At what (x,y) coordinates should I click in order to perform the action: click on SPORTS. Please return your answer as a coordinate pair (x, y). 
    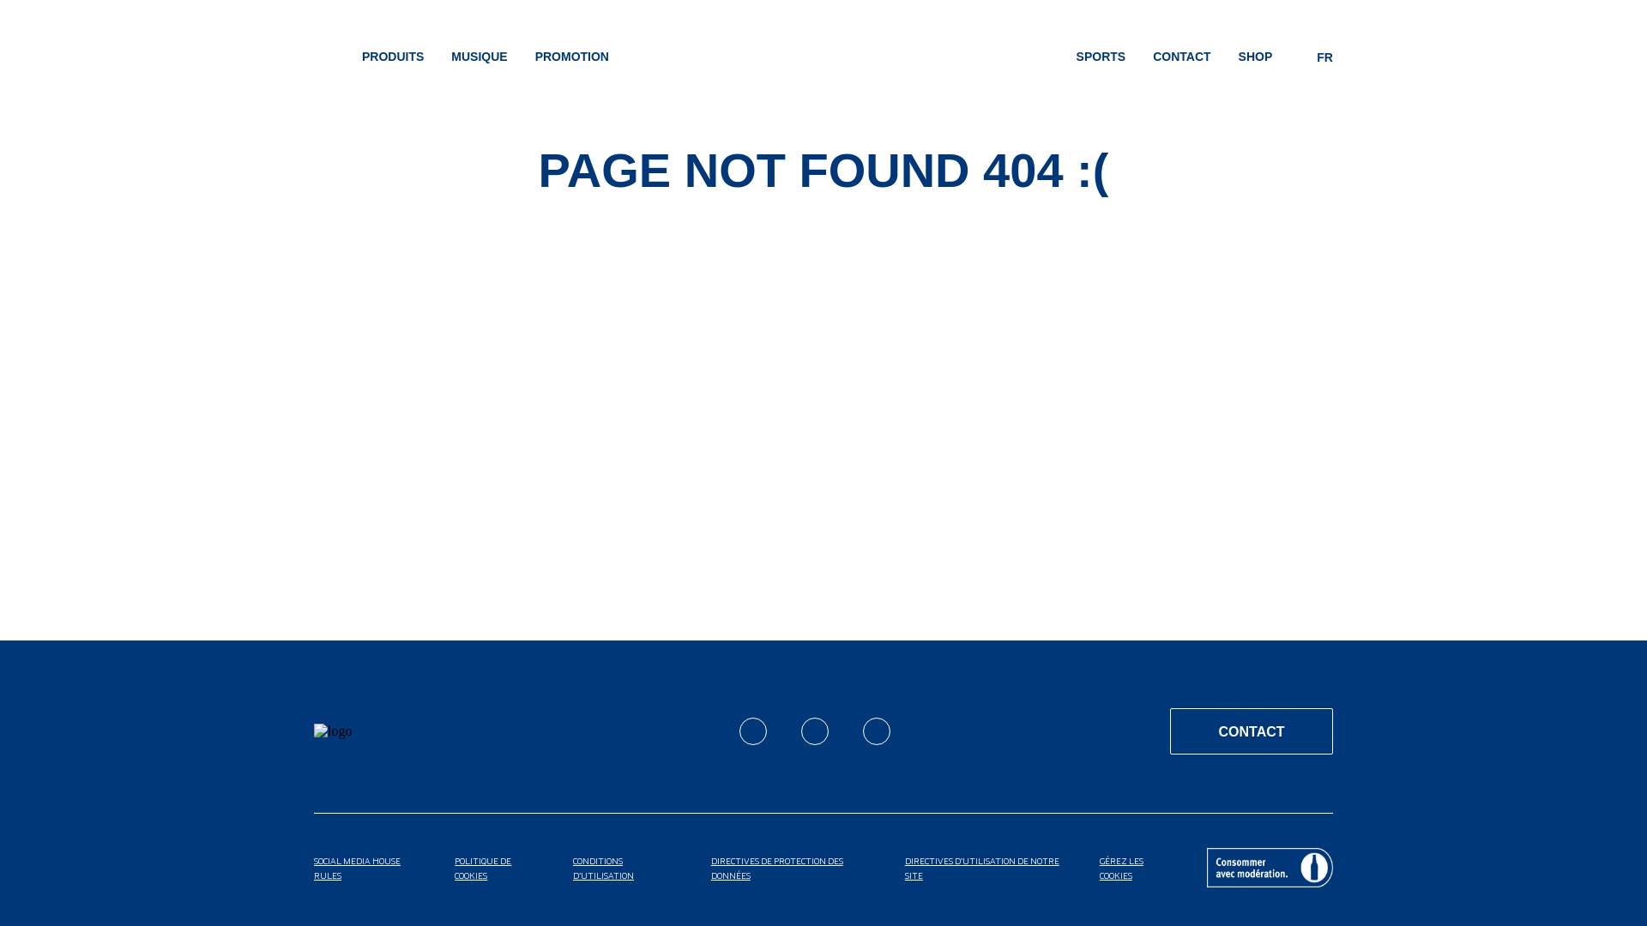
    Looking at the image, I should click on (1101, 61).